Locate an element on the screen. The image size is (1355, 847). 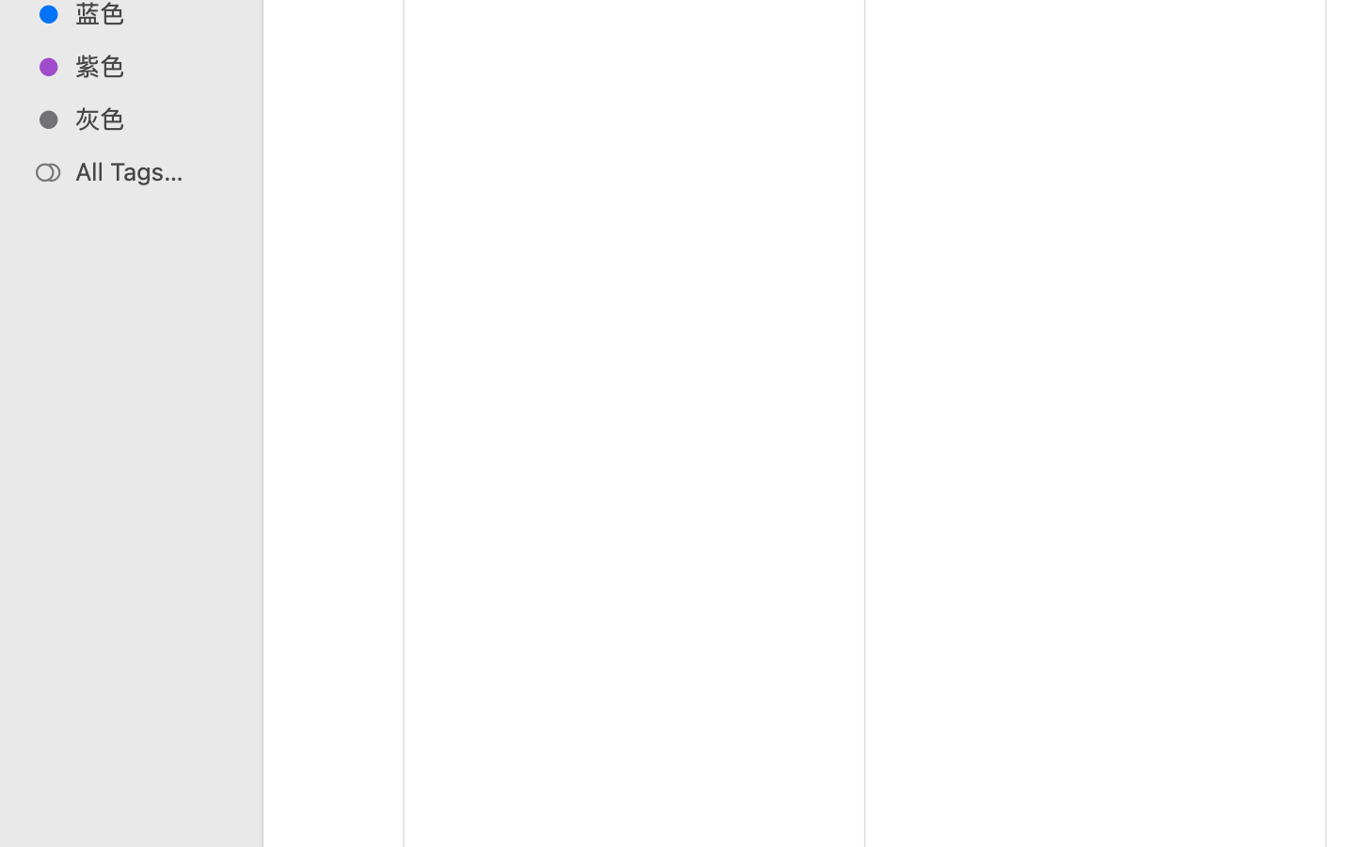
紫色 is located at coordinates (151, 66).